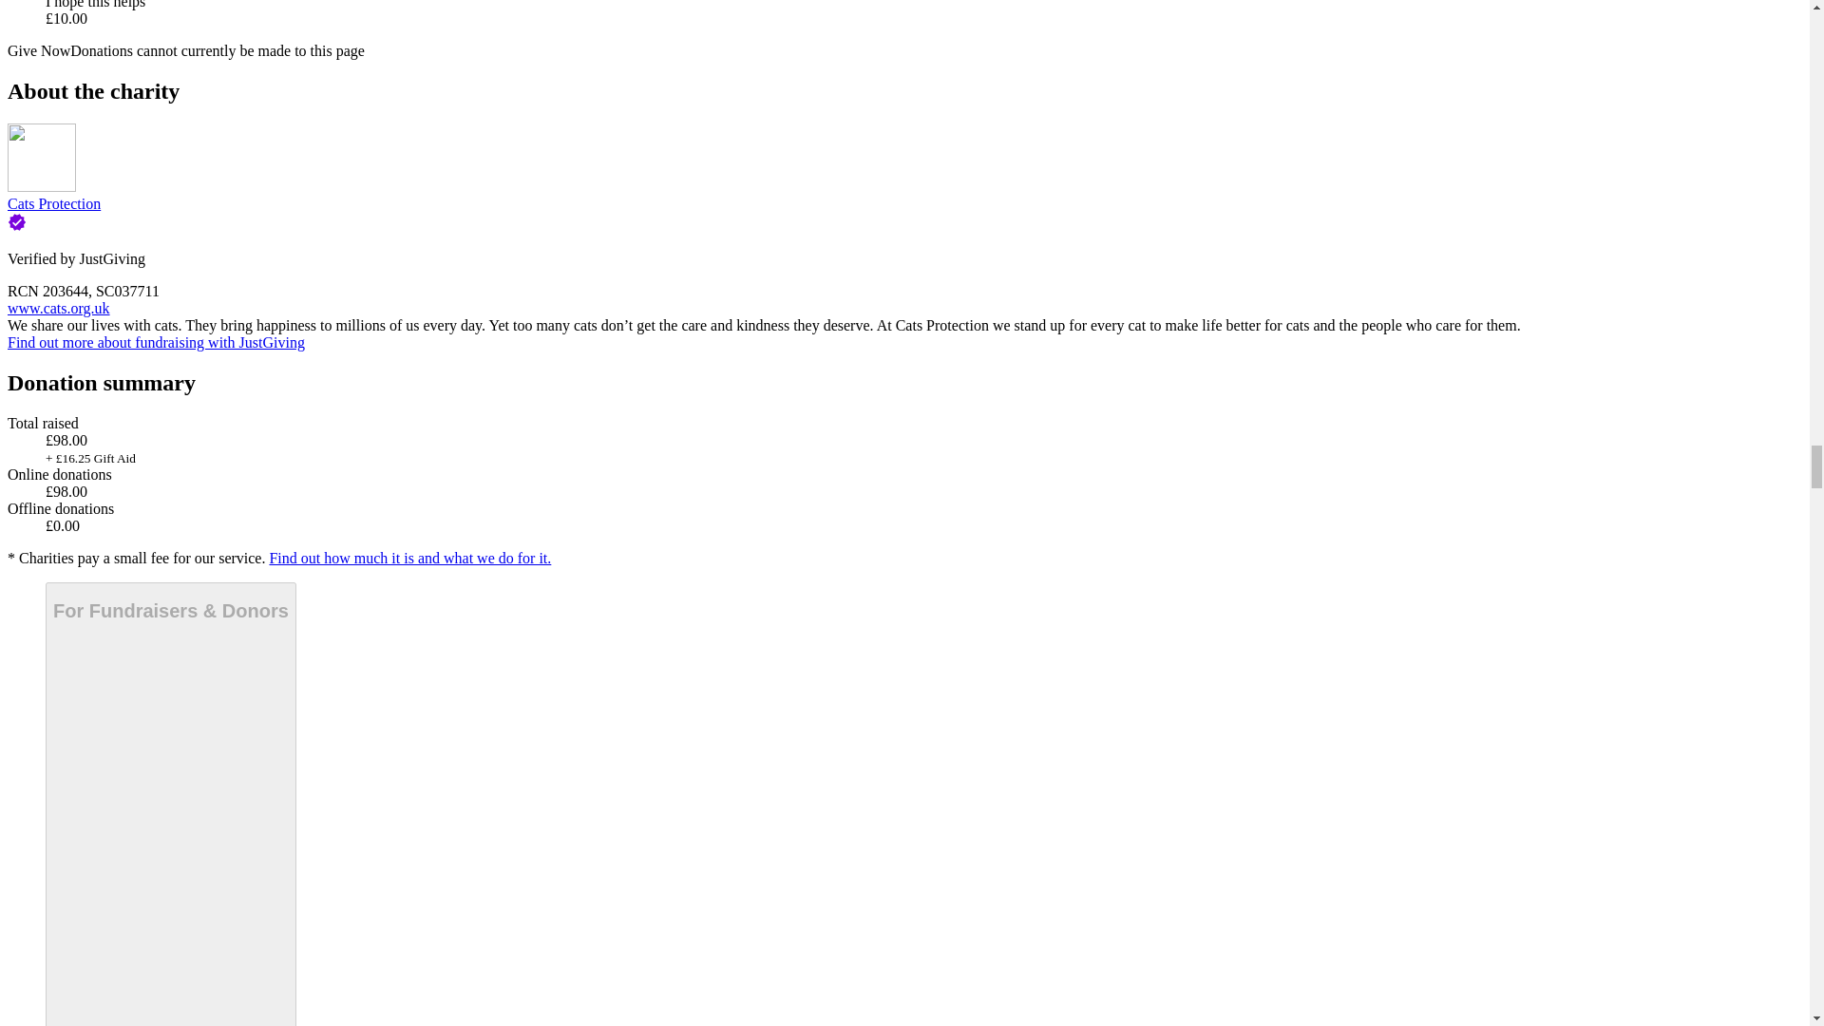 The image size is (1824, 1026). Describe the element at coordinates (58, 308) in the screenshot. I see `www.cats.org.uk` at that location.